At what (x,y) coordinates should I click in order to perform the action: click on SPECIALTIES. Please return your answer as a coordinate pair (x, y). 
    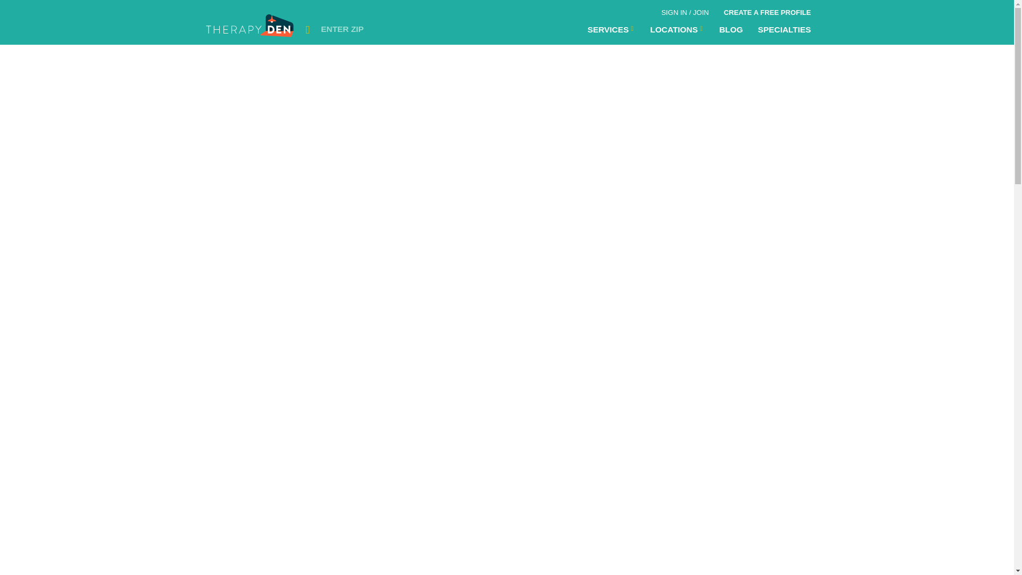
    Looking at the image, I should click on (784, 29).